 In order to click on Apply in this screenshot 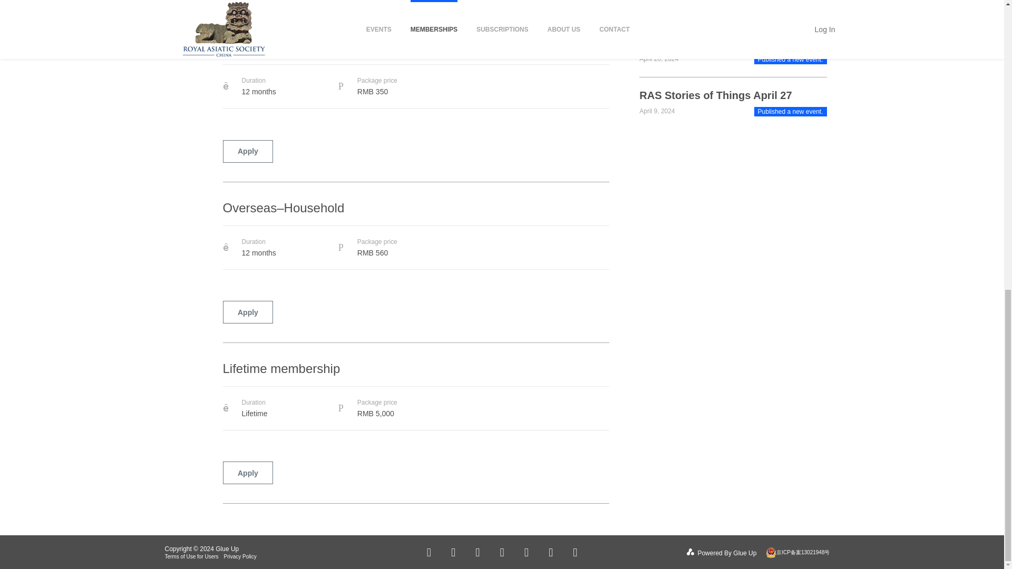, I will do `click(248, 312)`.